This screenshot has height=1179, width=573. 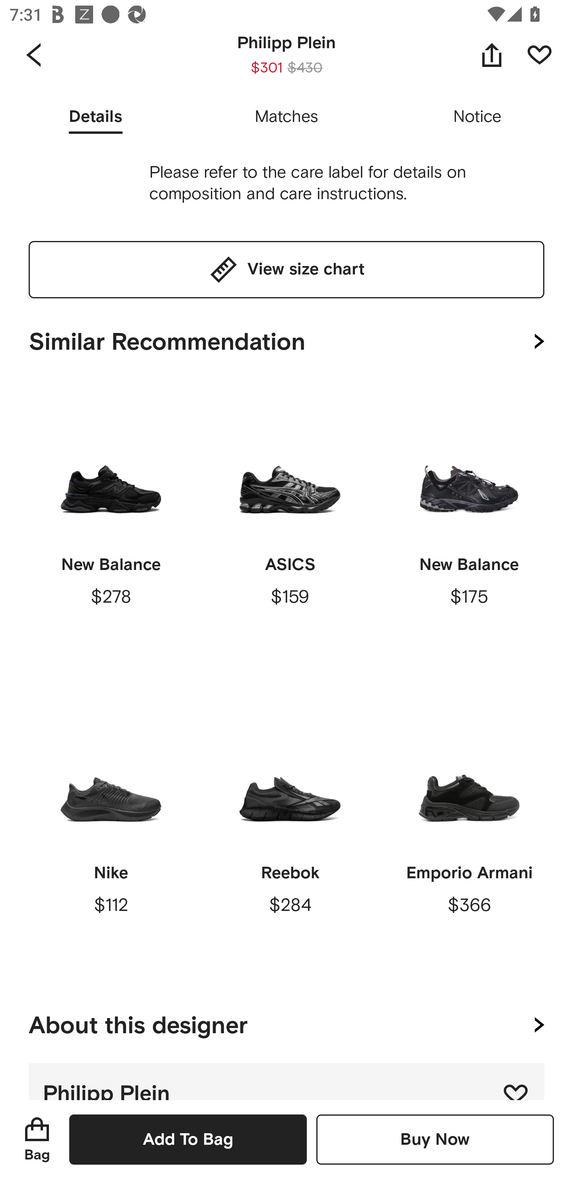 What do you see at coordinates (37, 1139) in the screenshot?
I see `Bag` at bounding box center [37, 1139].